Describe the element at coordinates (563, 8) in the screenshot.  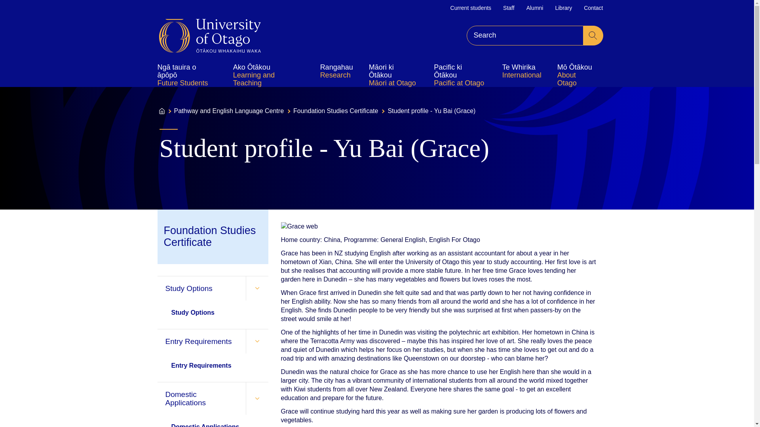
I see `Library` at that location.